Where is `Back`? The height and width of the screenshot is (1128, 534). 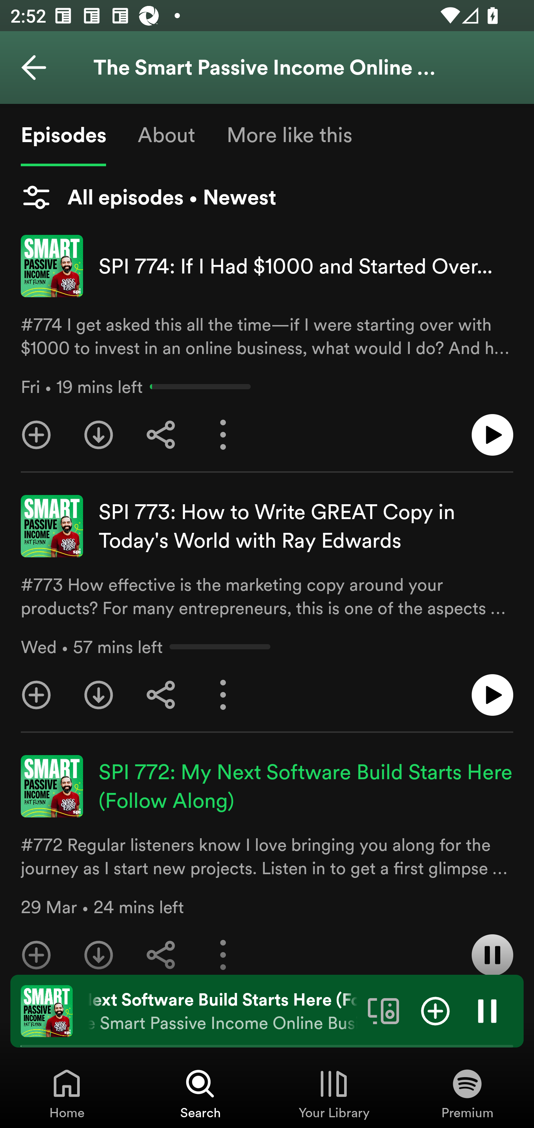 Back is located at coordinates (34, 68).